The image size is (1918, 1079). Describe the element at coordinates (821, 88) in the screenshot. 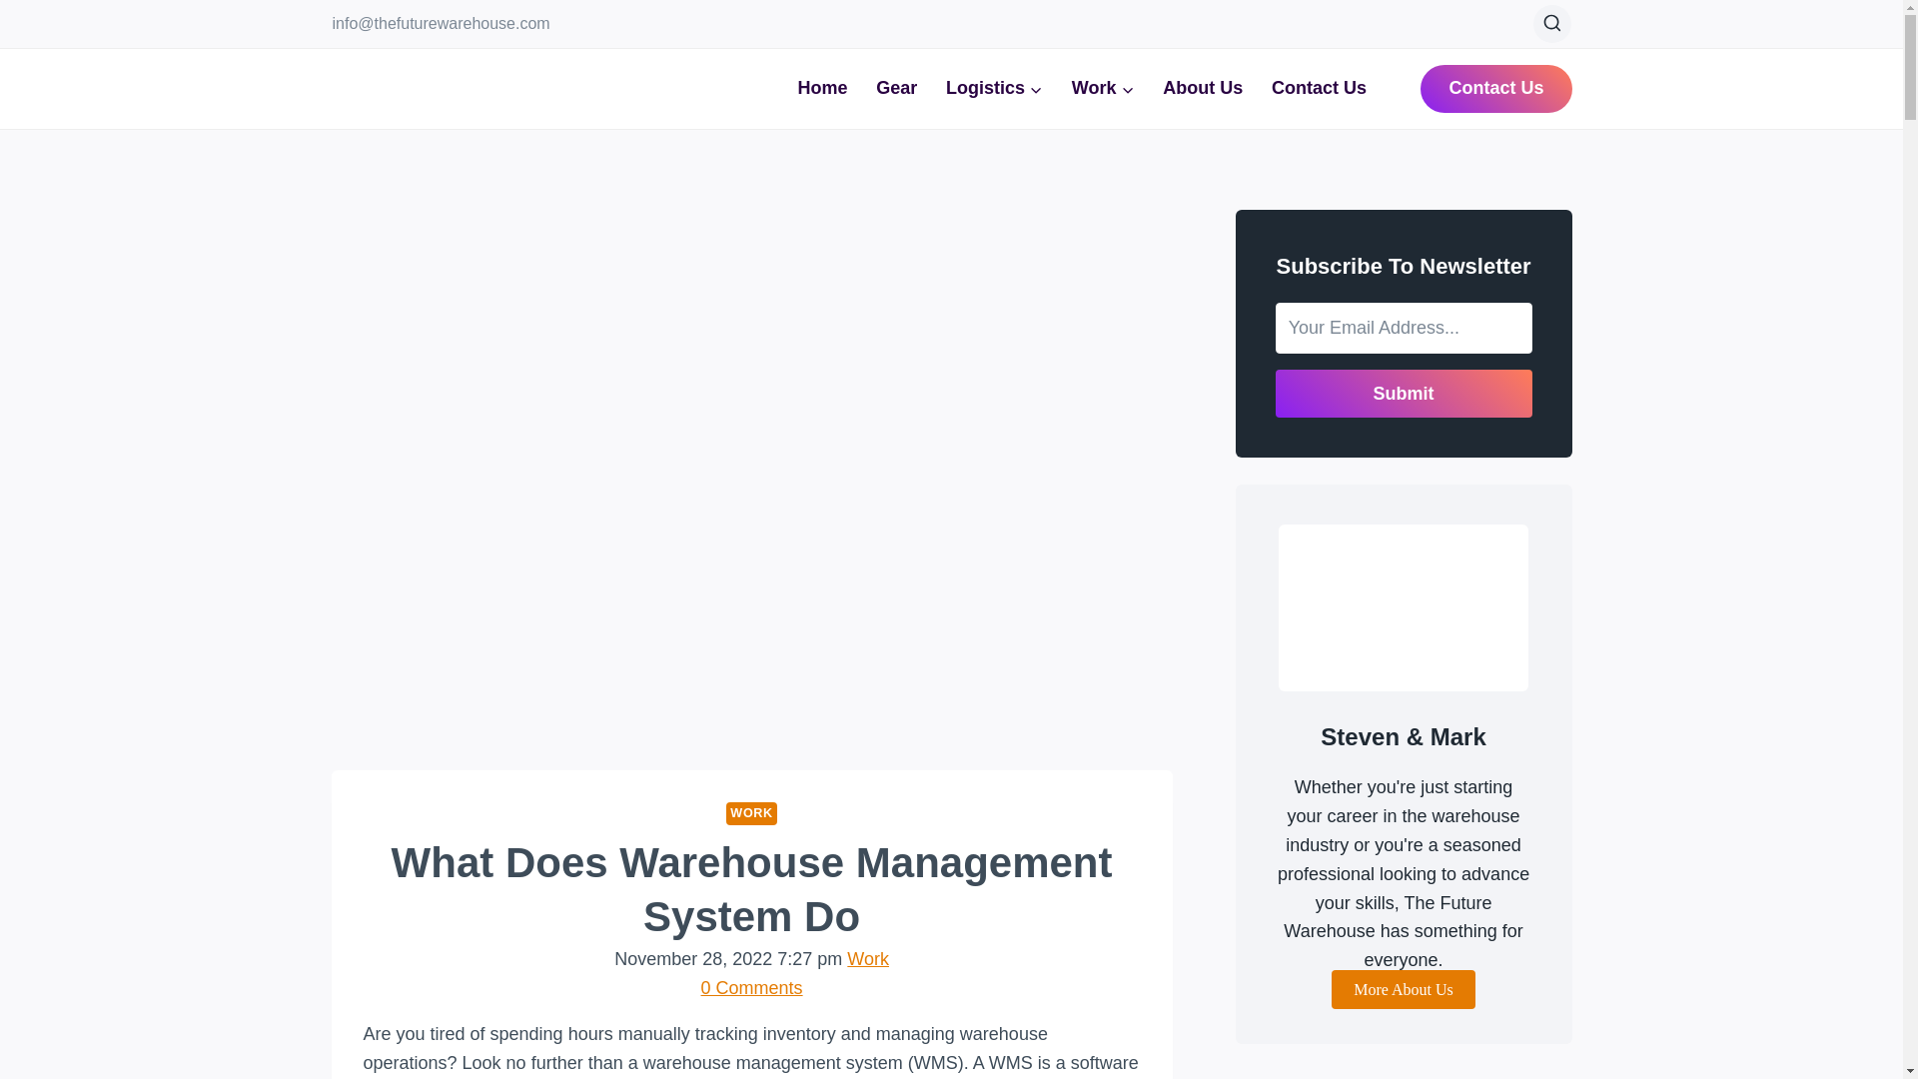

I see `Home` at that location.